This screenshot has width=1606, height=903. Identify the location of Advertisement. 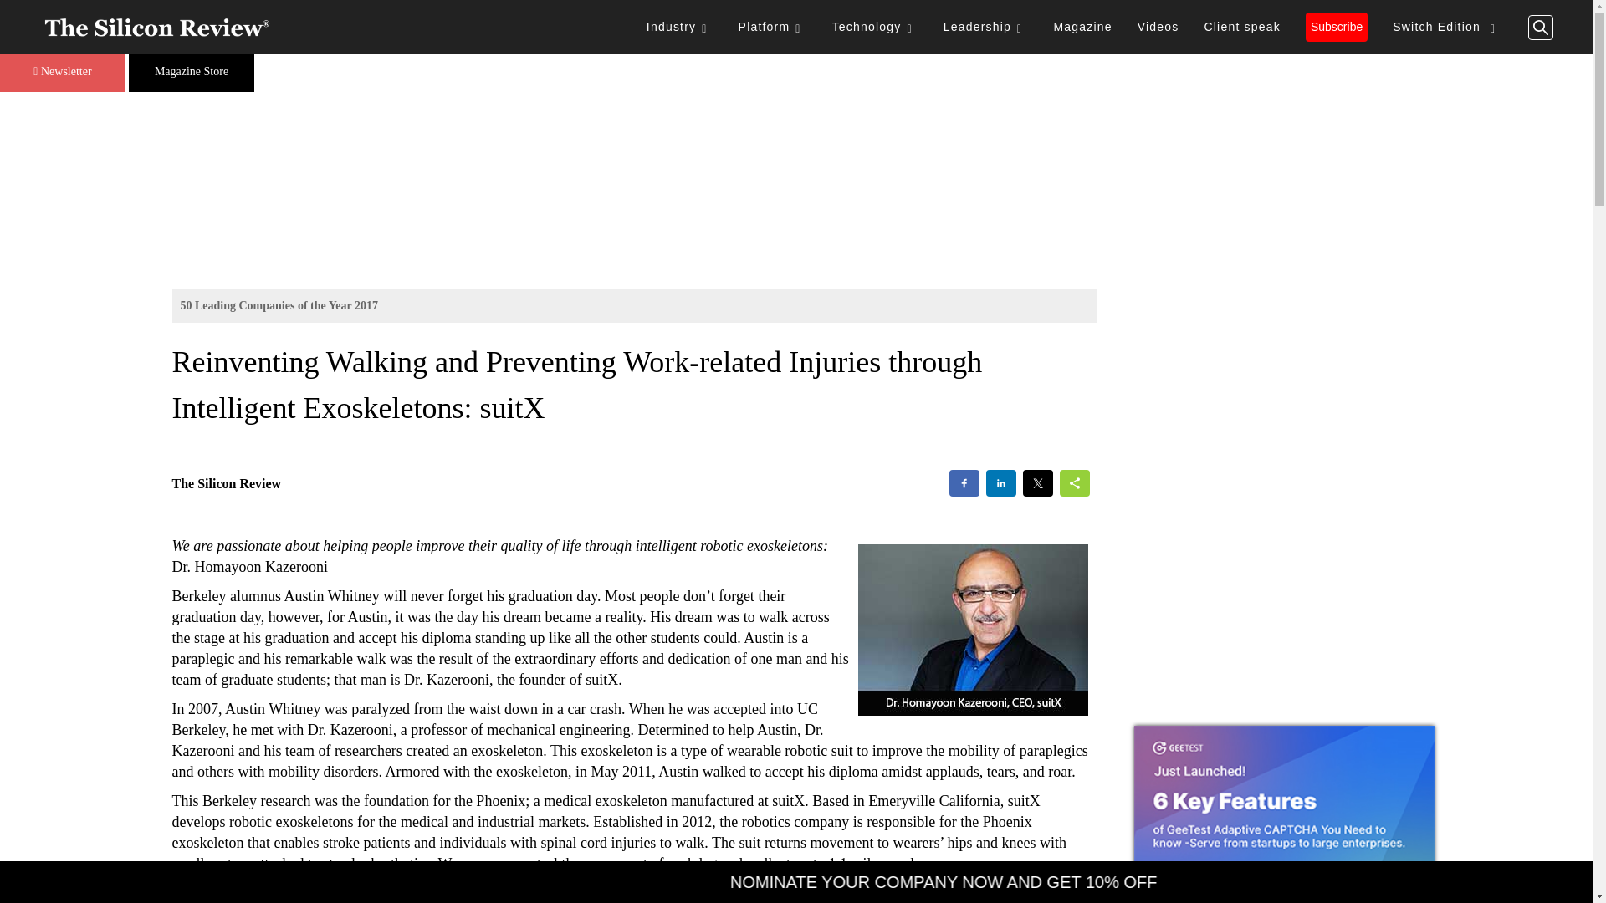
(1283, 604).